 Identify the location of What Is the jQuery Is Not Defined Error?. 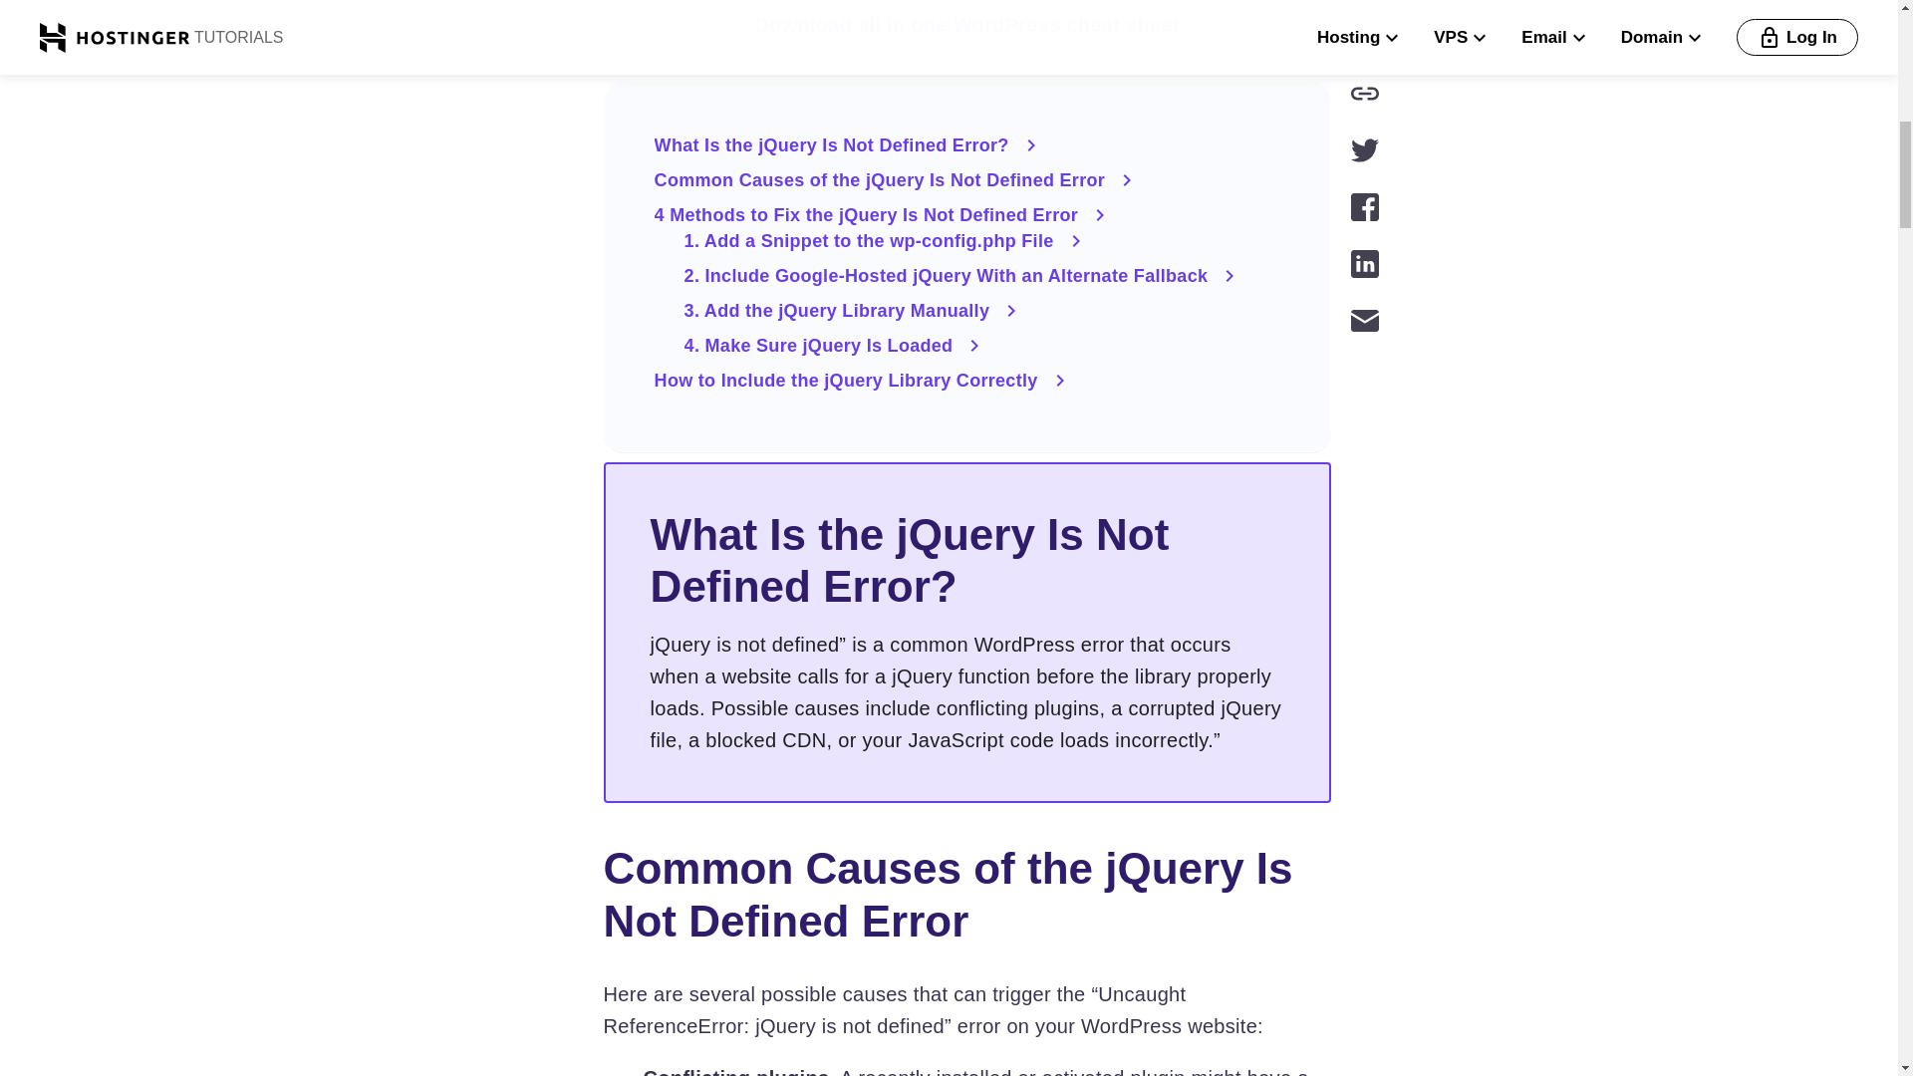
(966, 144).